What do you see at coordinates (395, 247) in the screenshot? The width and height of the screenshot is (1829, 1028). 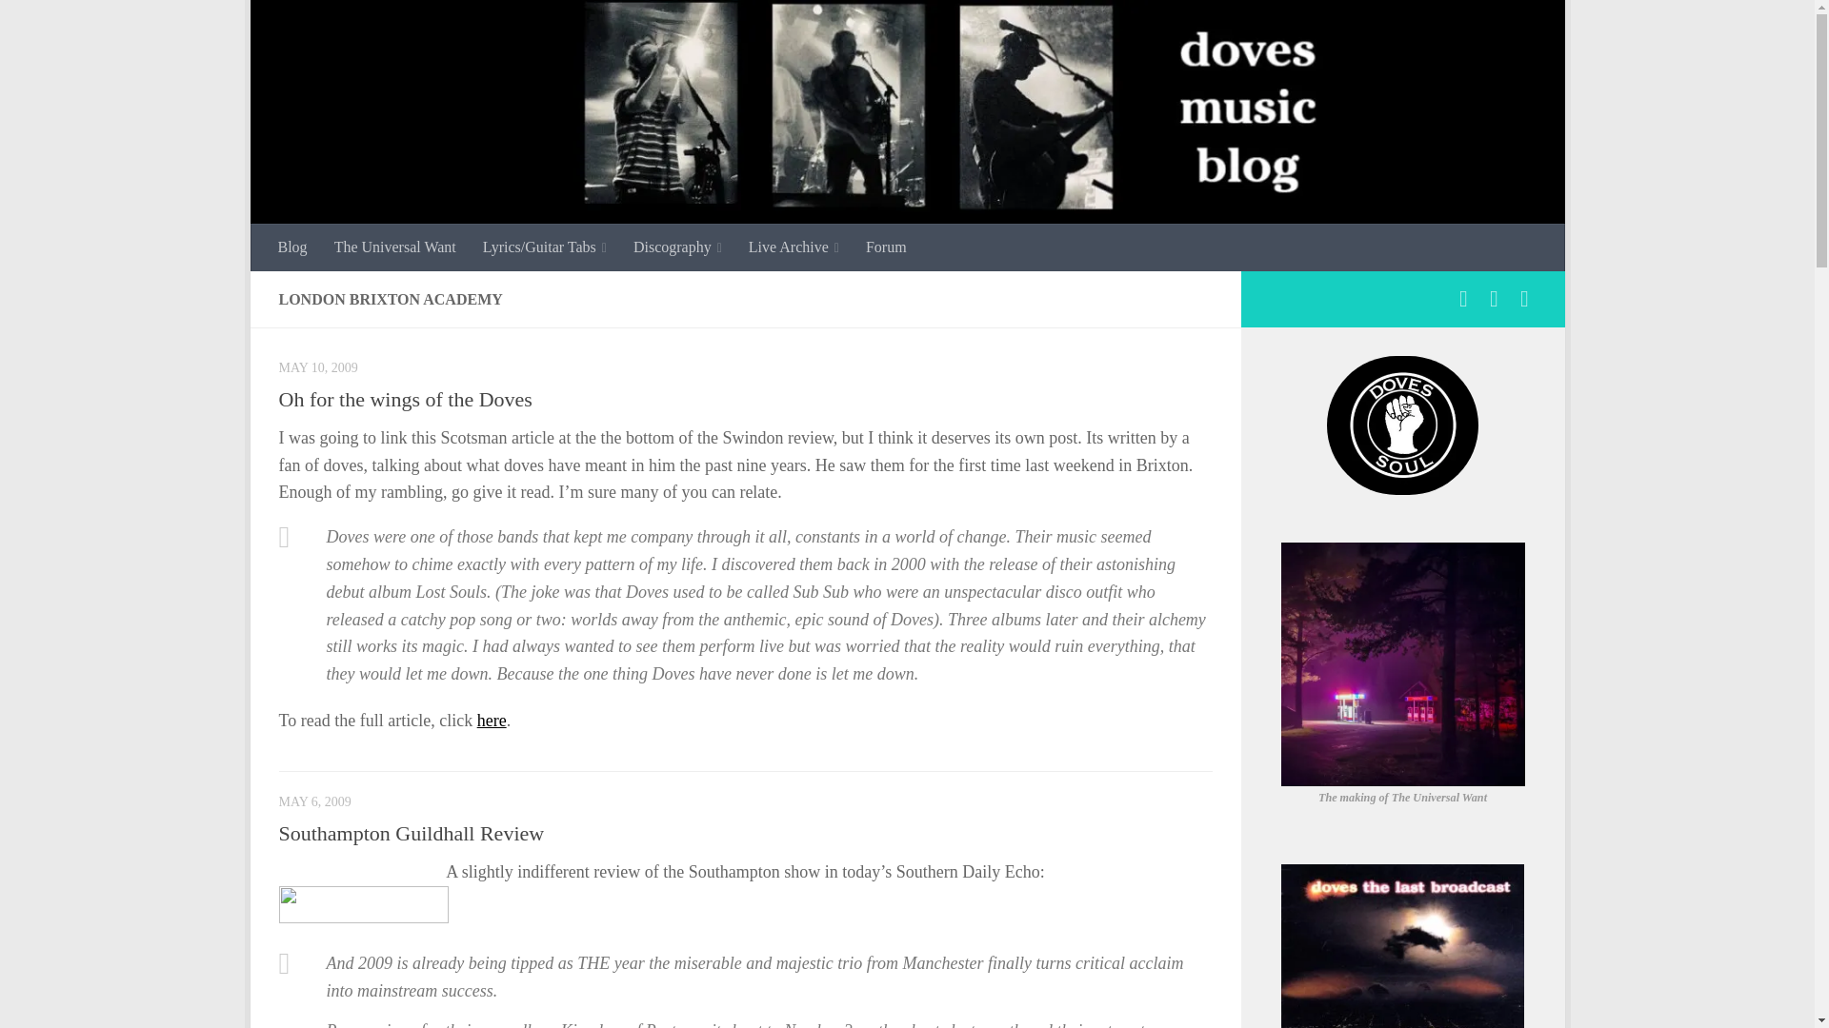 I see `The Universal Want` at bounding box center [395, 247].